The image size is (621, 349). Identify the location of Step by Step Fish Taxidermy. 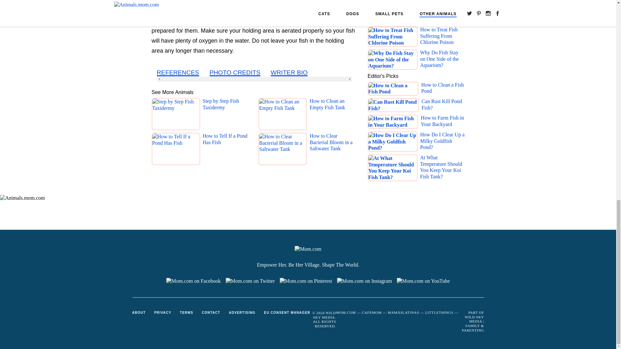
(226, 115).